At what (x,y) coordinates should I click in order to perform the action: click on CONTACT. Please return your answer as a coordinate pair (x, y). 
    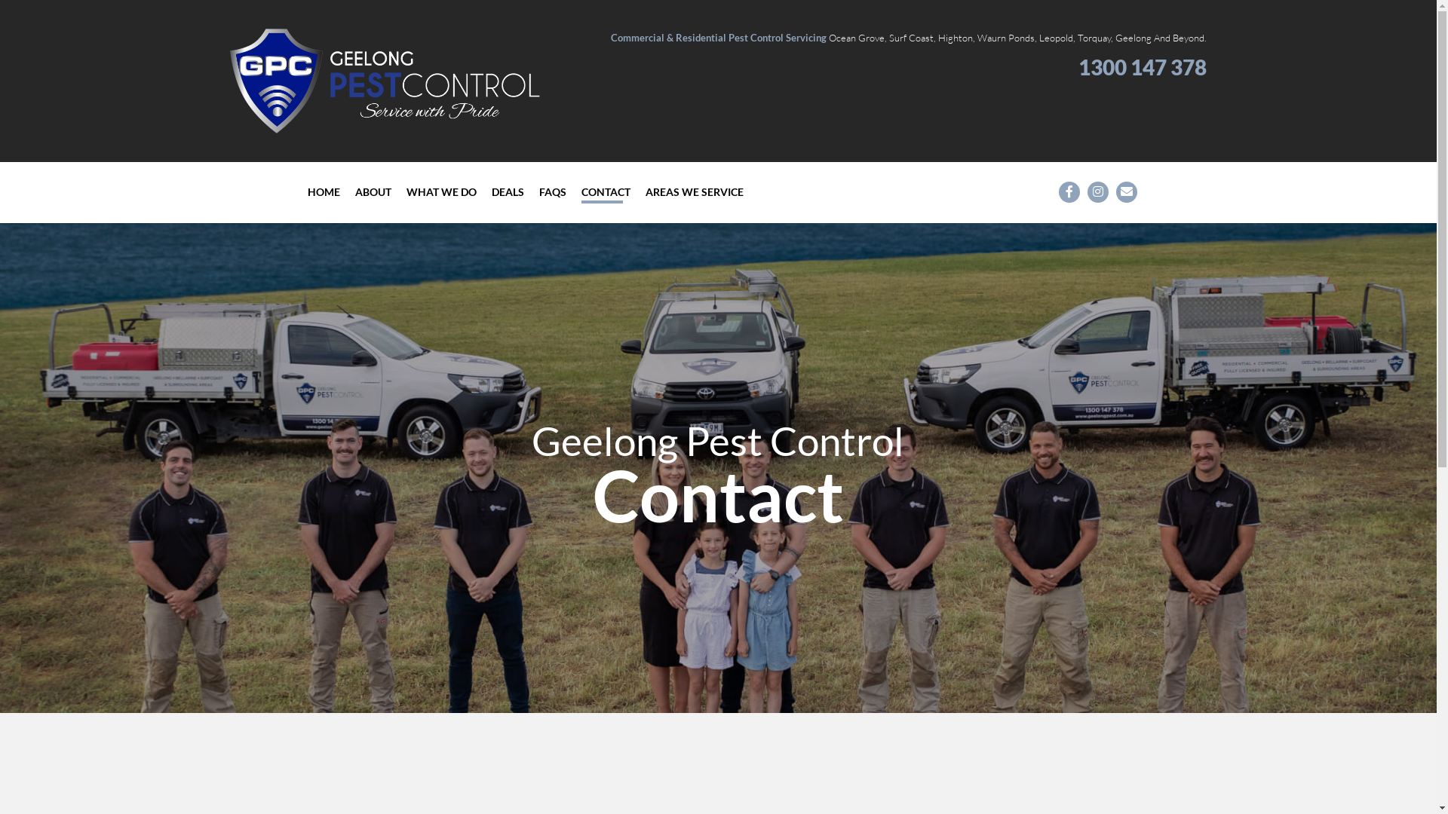
    Looking at the image, I should click on (605, 193).